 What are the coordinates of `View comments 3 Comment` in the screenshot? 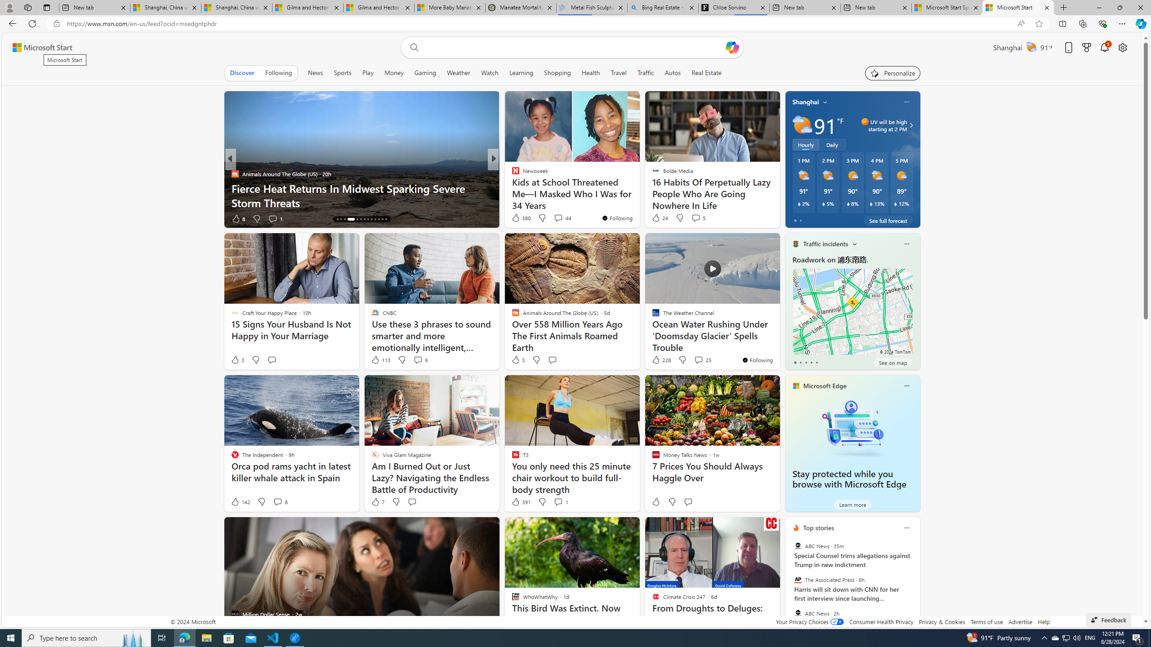 It's located at (556, 218).